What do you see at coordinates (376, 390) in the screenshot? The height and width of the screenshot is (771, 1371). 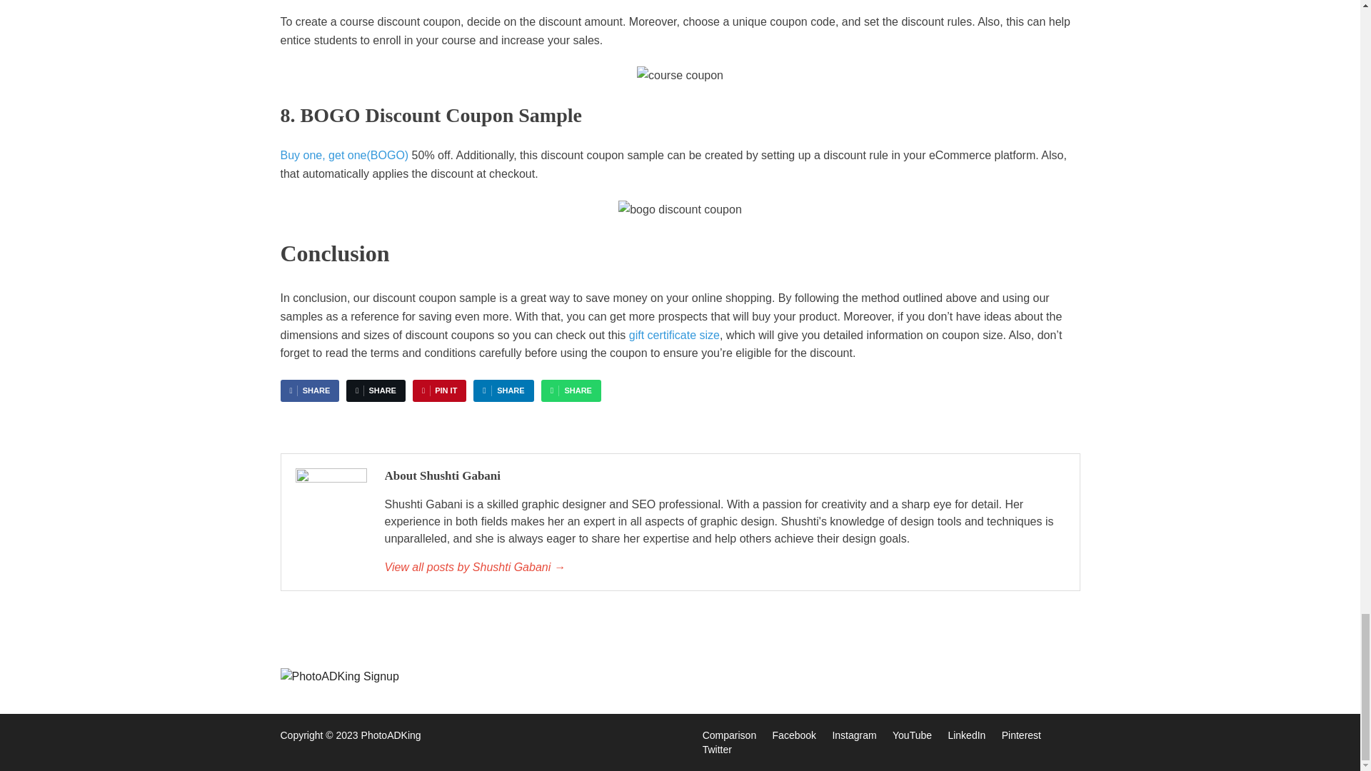 I see `SHARE` at bounding box center [376, 390].